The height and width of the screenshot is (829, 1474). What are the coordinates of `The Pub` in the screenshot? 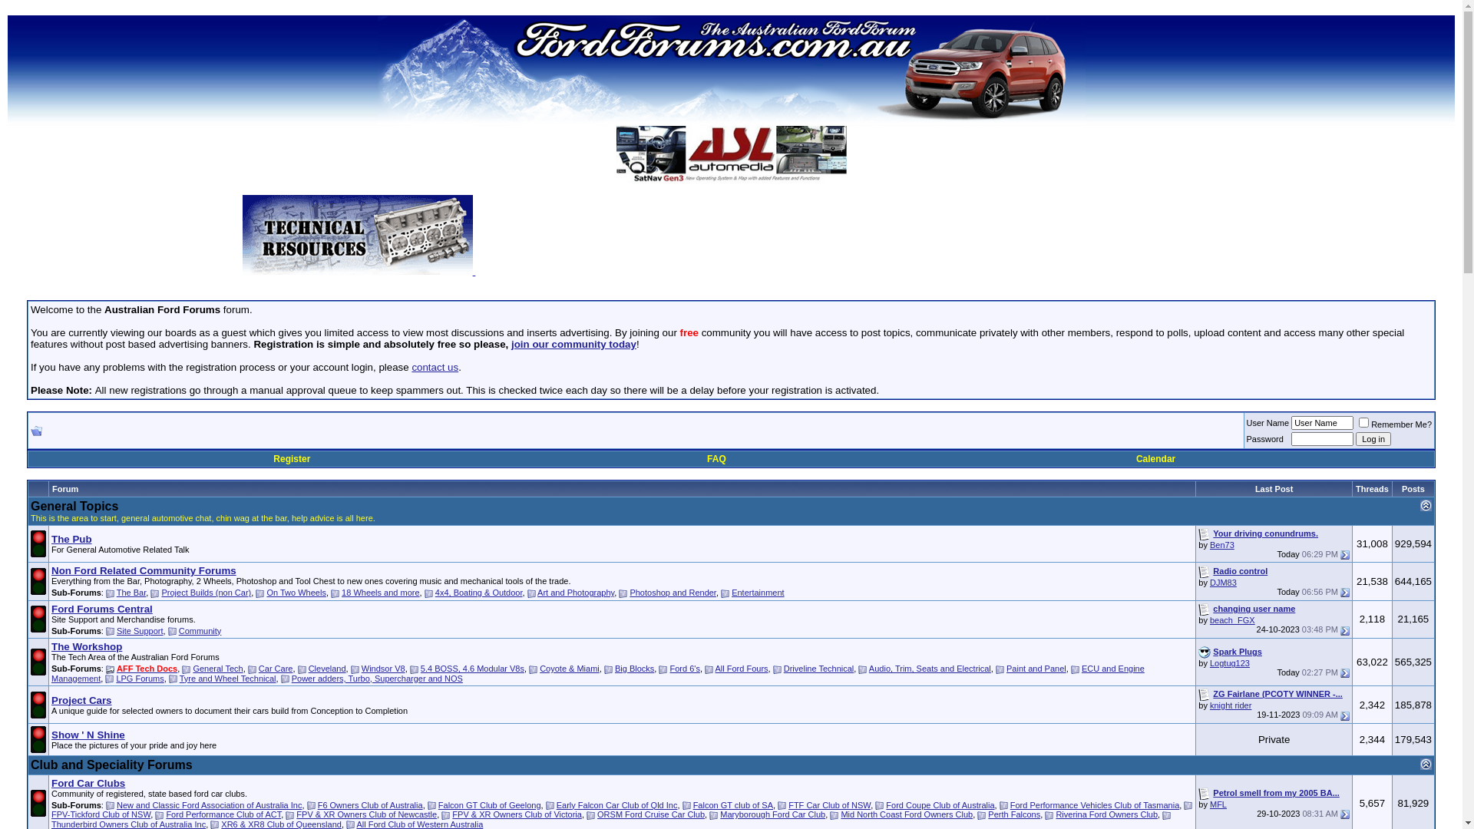 It's located at (72, 539).